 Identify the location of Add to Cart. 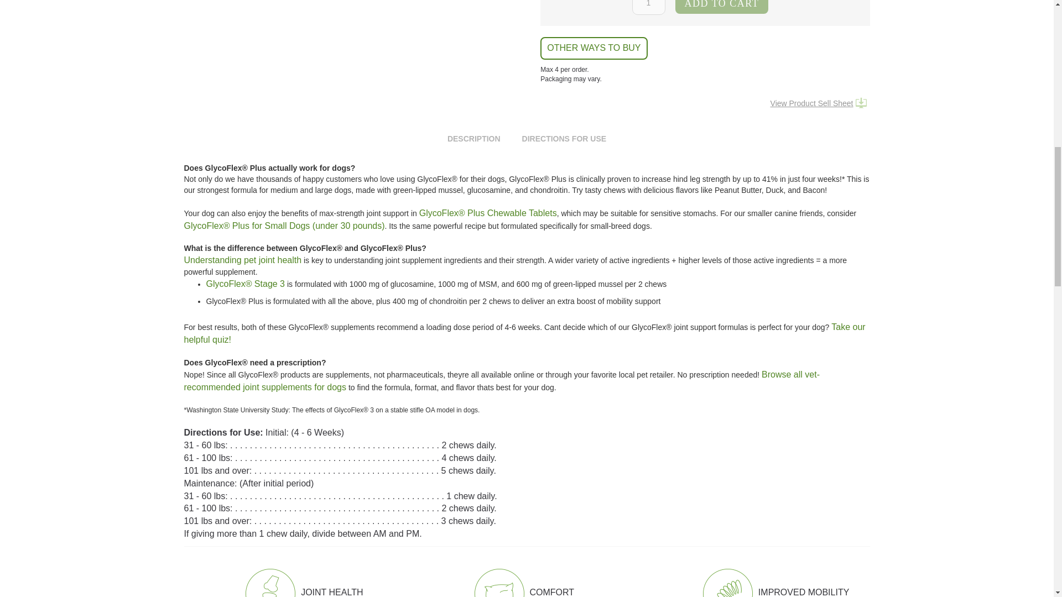
(722, 7).